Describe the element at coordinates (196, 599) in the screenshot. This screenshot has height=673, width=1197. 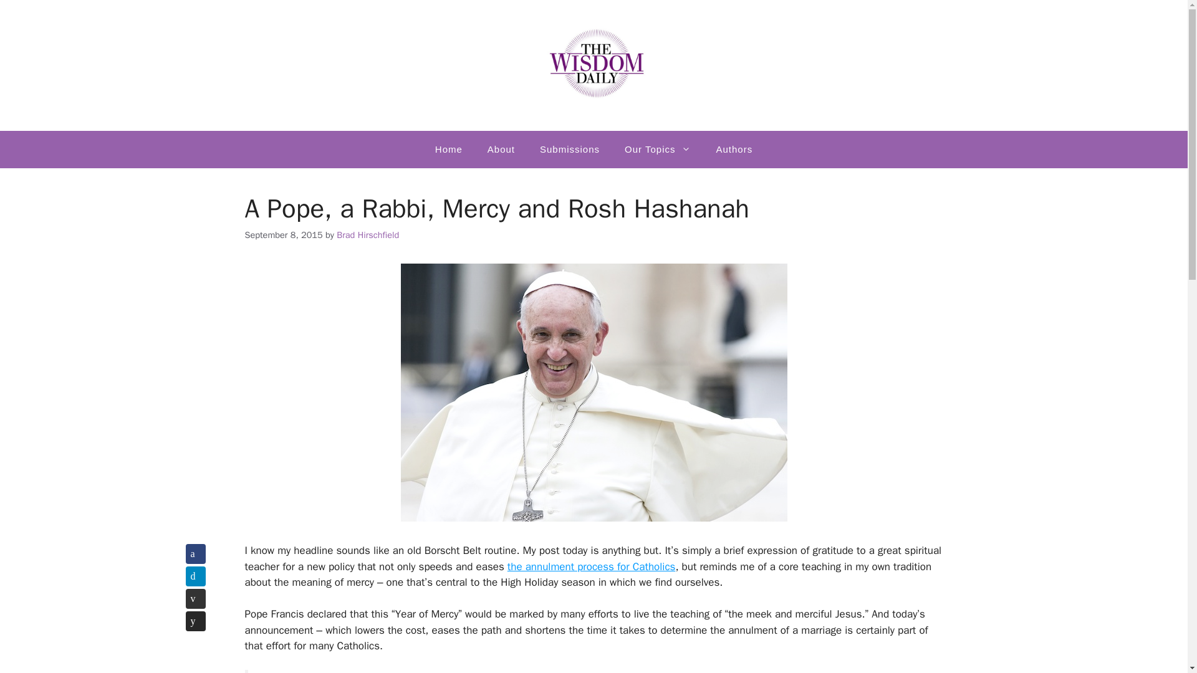
I see `Share on Email` at that location.